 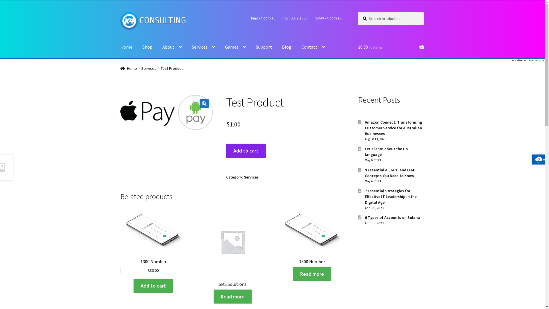 What do you see at coordinates (120, 12) in the screenshot?
I see `Skip to navigation` at bounding box center [120, 12].